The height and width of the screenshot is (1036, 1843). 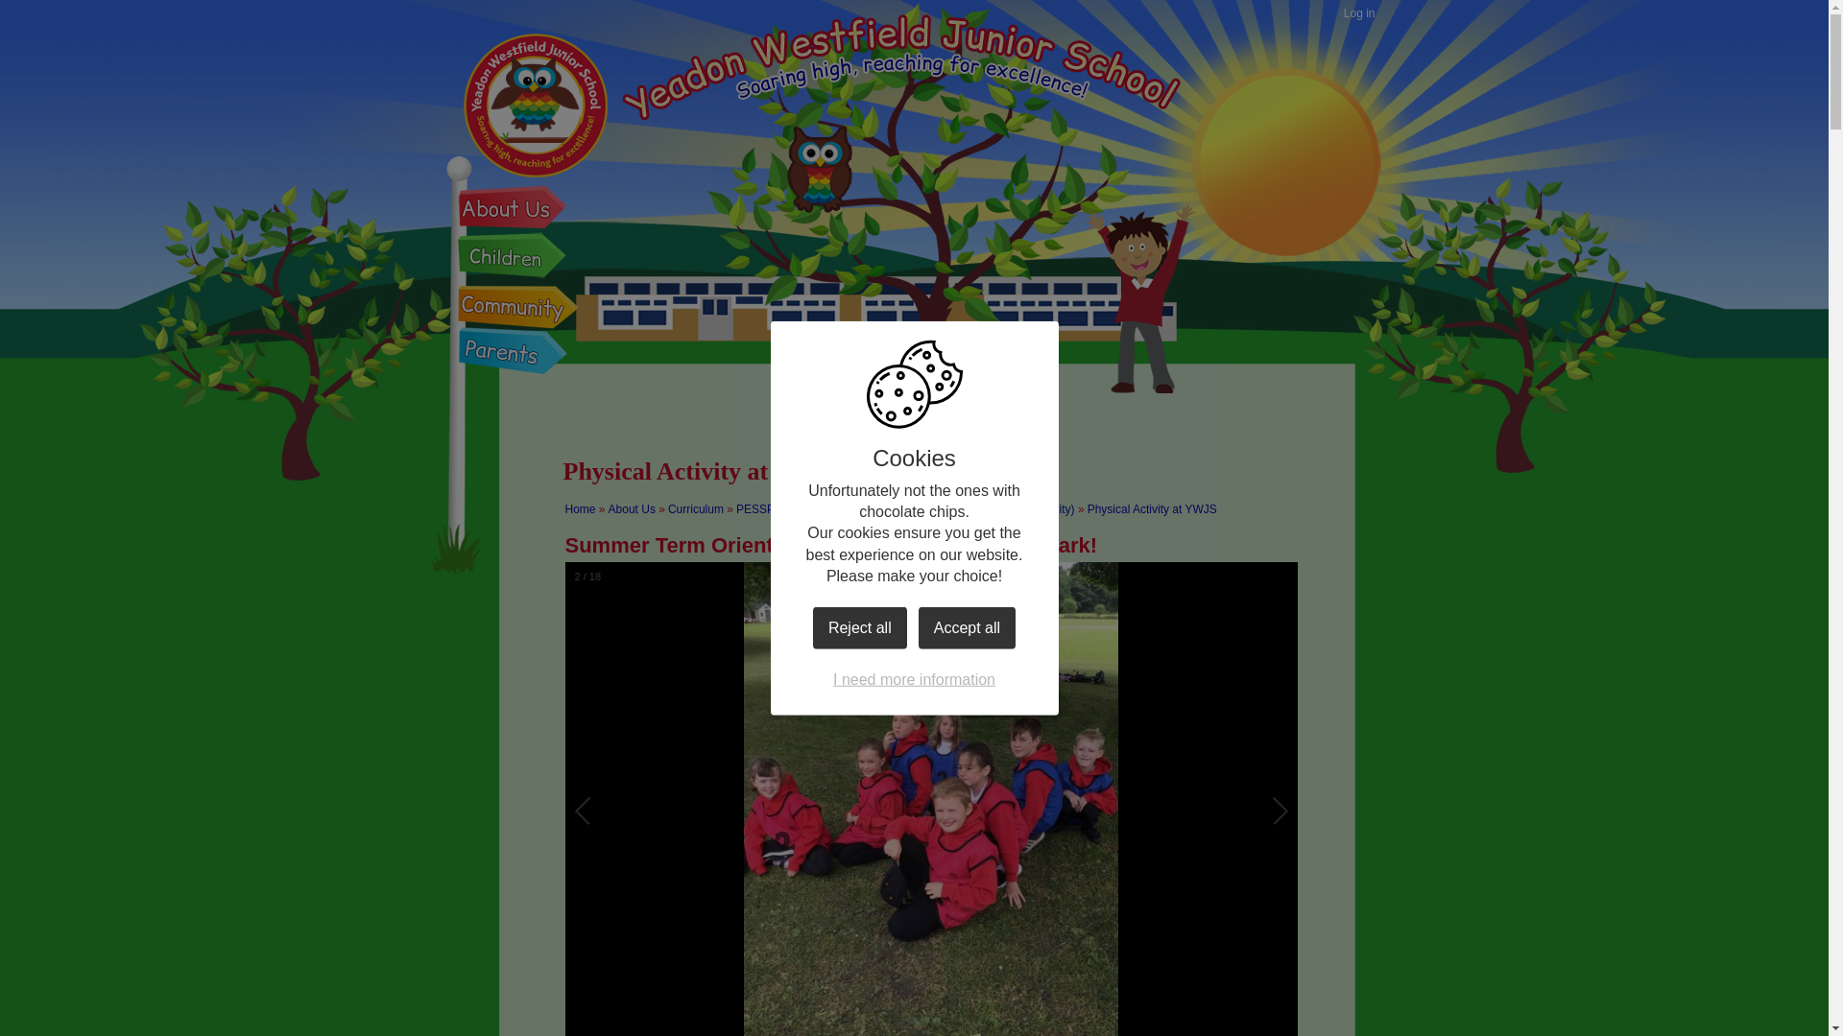 What do you see at coordinates (695, 508) in the screenshot?
I see `Curriculum` at bounding box center [695, 508].